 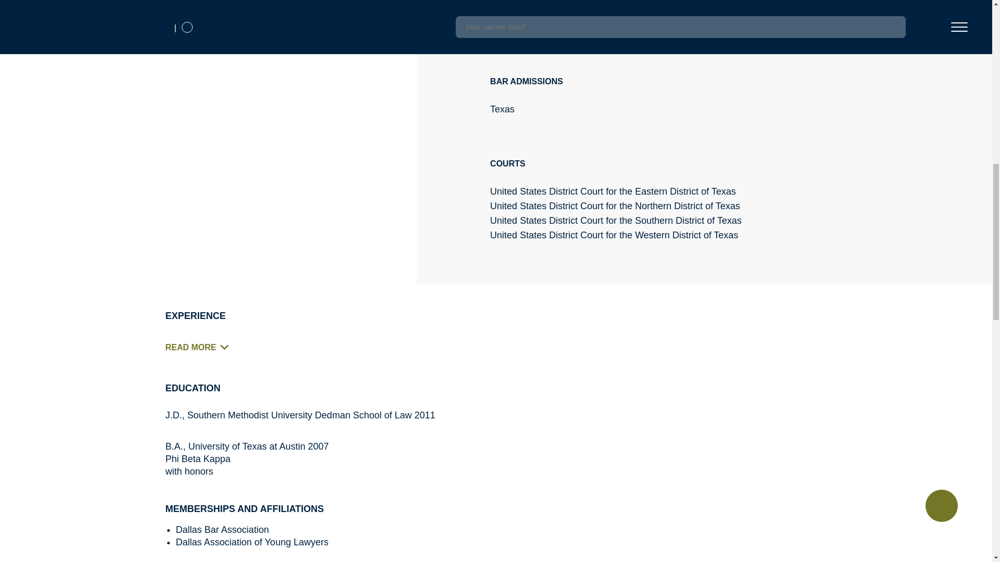 What do you see at coordinates (201, 348) in the screenshot?
I see `READ MORE` at bounding box center [201, 348].